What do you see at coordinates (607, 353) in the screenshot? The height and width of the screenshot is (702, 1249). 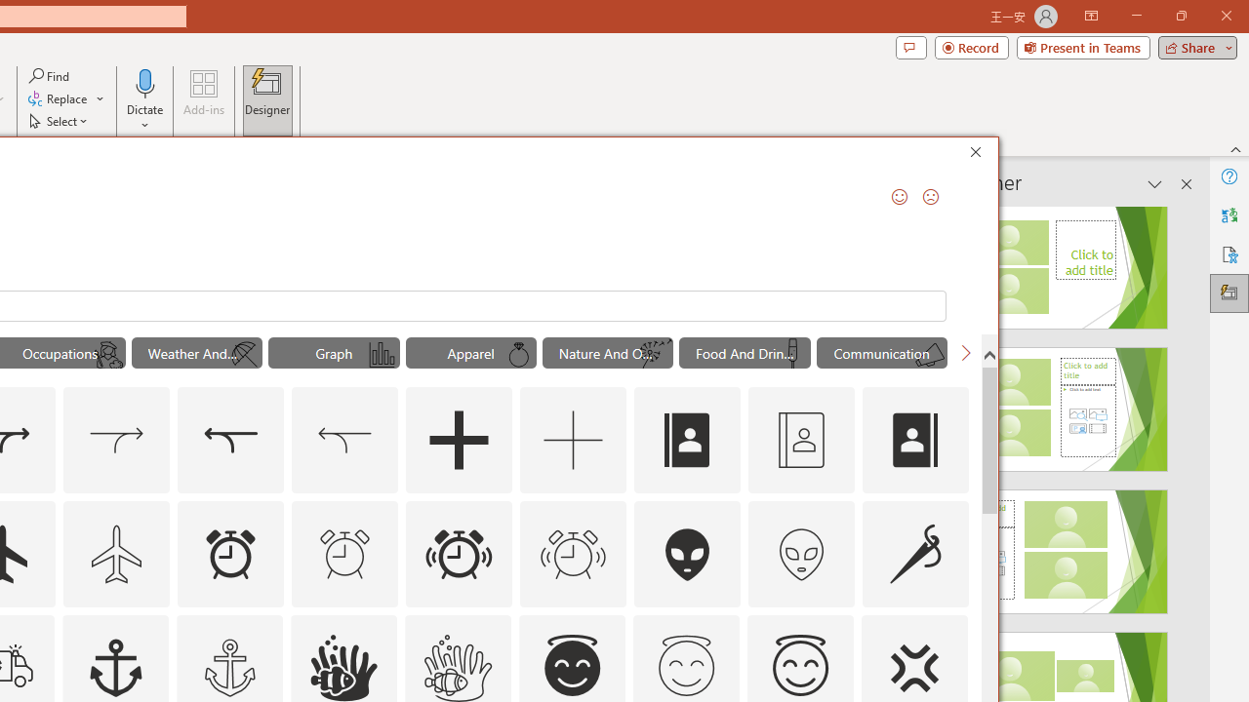 I see `"Nature And Outdoors" Icons.` at bounding box center [607, 353].